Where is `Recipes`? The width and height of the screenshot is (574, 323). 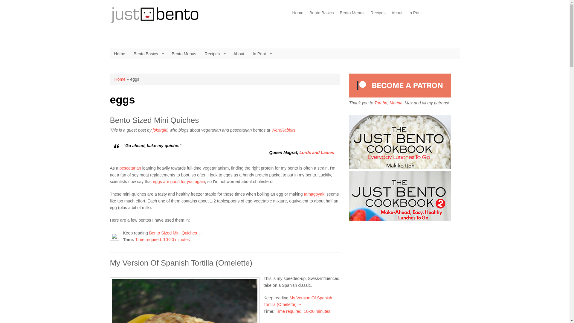 Recipes is located at coordinates (378, 13).